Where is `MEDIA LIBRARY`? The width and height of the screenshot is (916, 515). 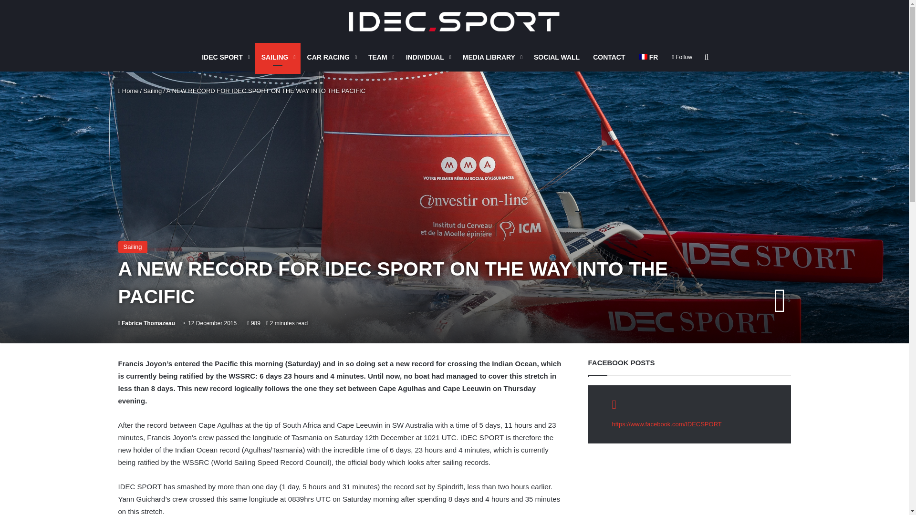 MEDIA LIBRARY is located at coordinates (491, 57).